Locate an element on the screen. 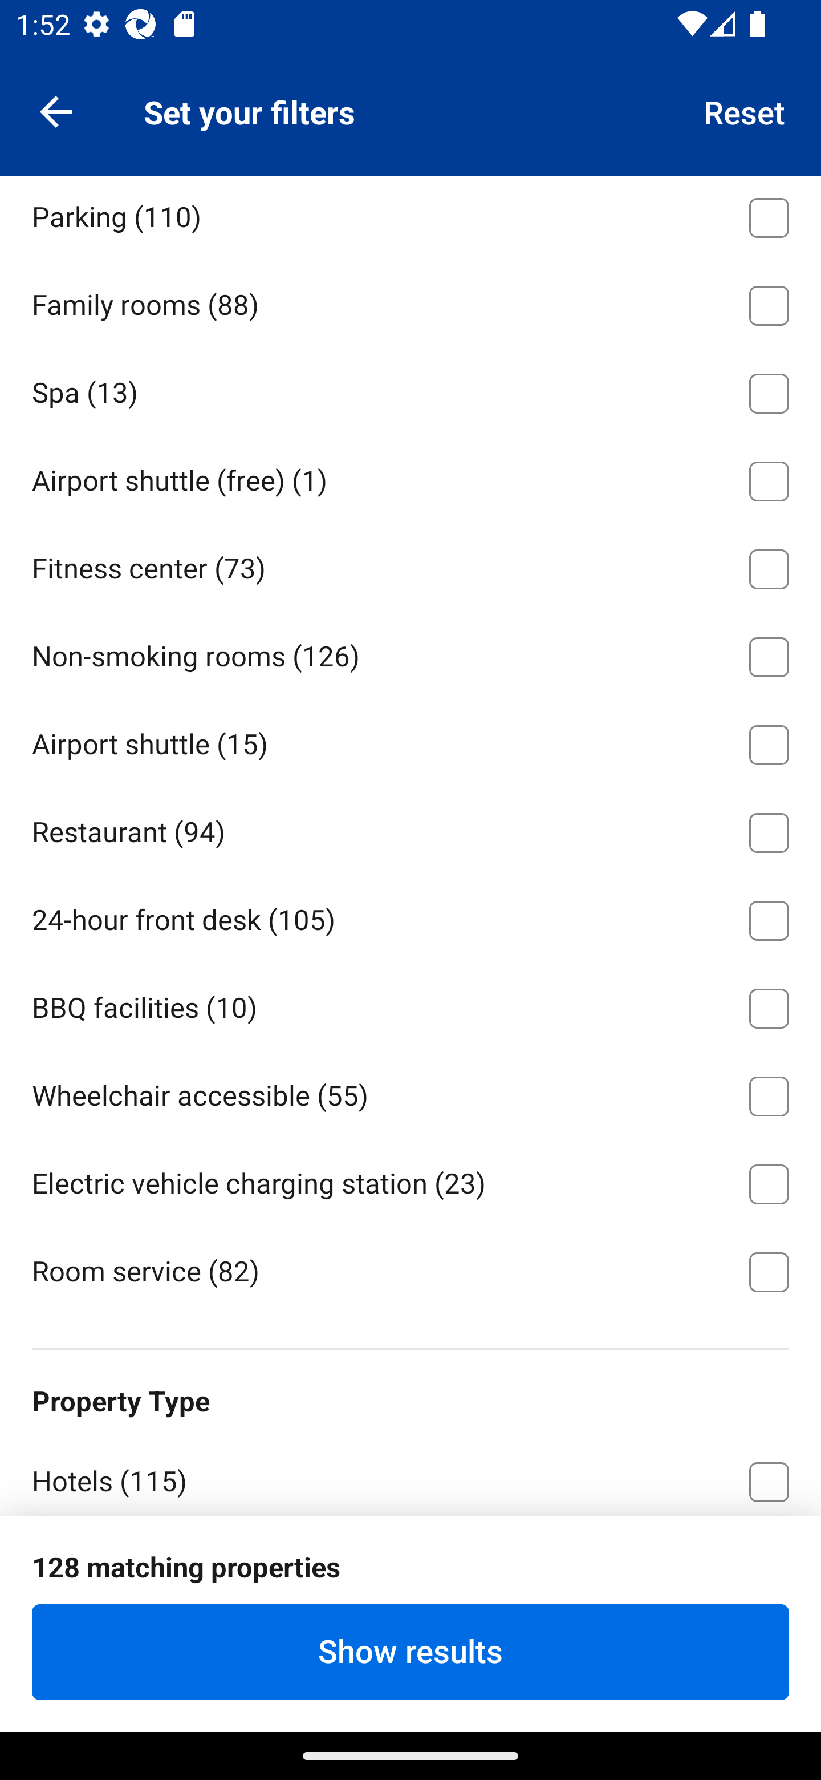  Fitness center ⁦(73) is located at coordinates (410, 565).